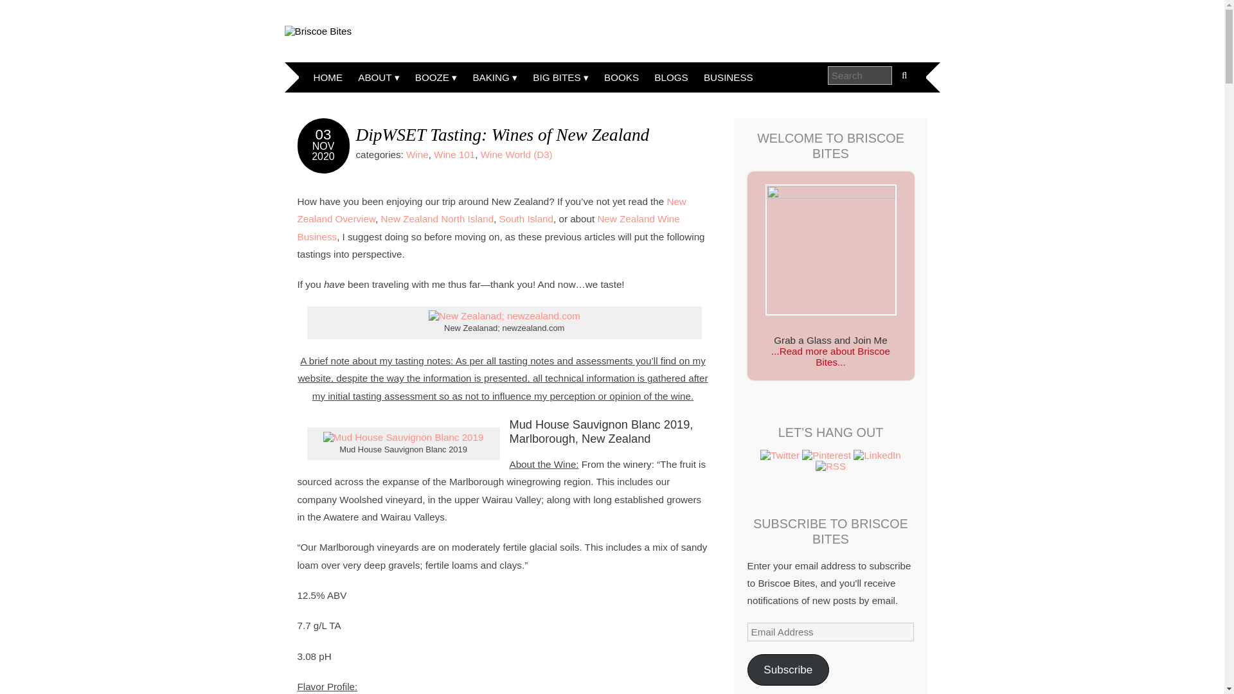 The image size is (1234, 694). I want to click on BOOKS, so click(621, 77).